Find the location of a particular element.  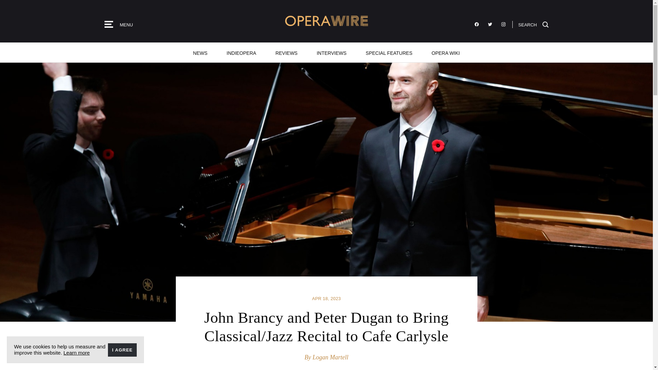

Like OperaWire on Facebook is located at coordinates (476, 24).